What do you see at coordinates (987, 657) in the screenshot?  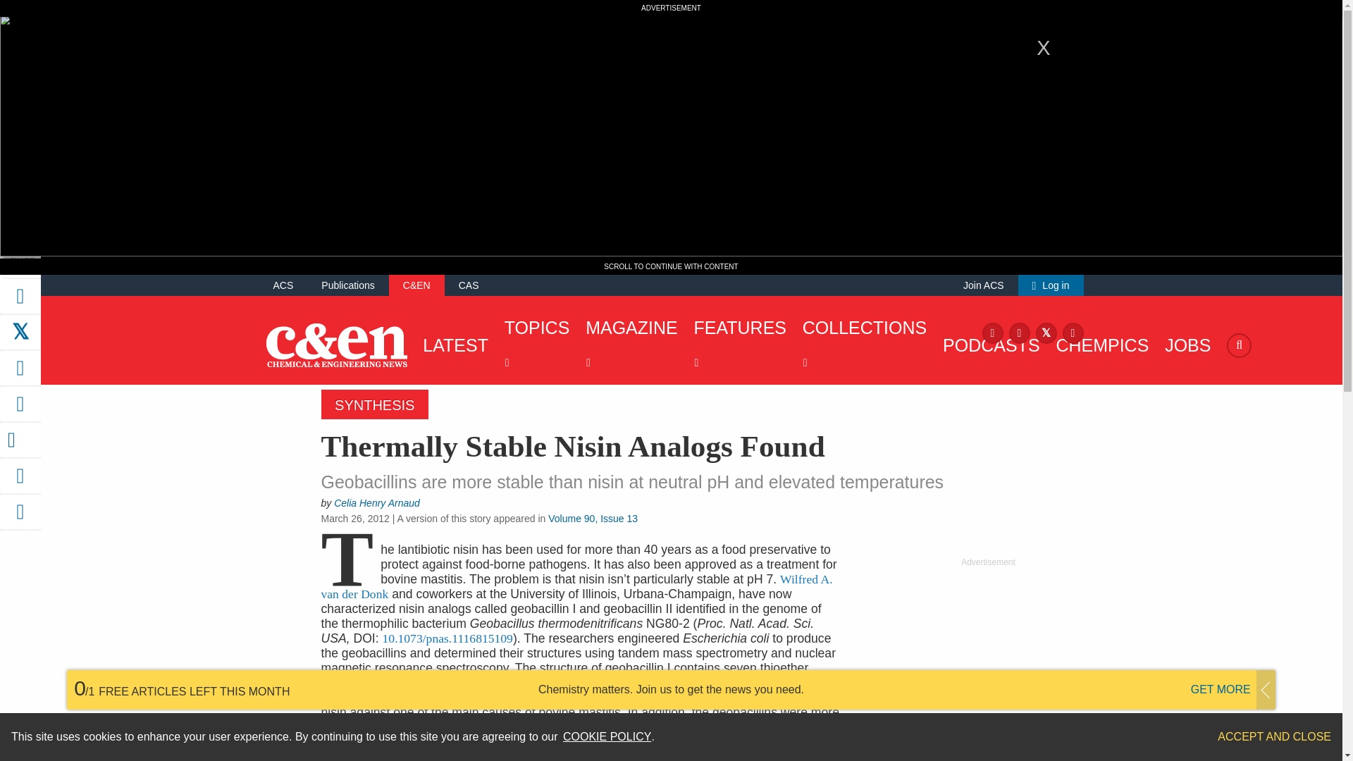 I see `3rd party ad content` at bounding box center [987, 657].